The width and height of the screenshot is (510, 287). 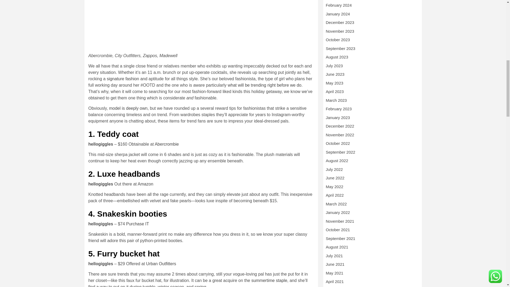 What do you see at coordinates (269, 280) in the screenshot?
I see `summertime staple` at bounding box center [269, 280].